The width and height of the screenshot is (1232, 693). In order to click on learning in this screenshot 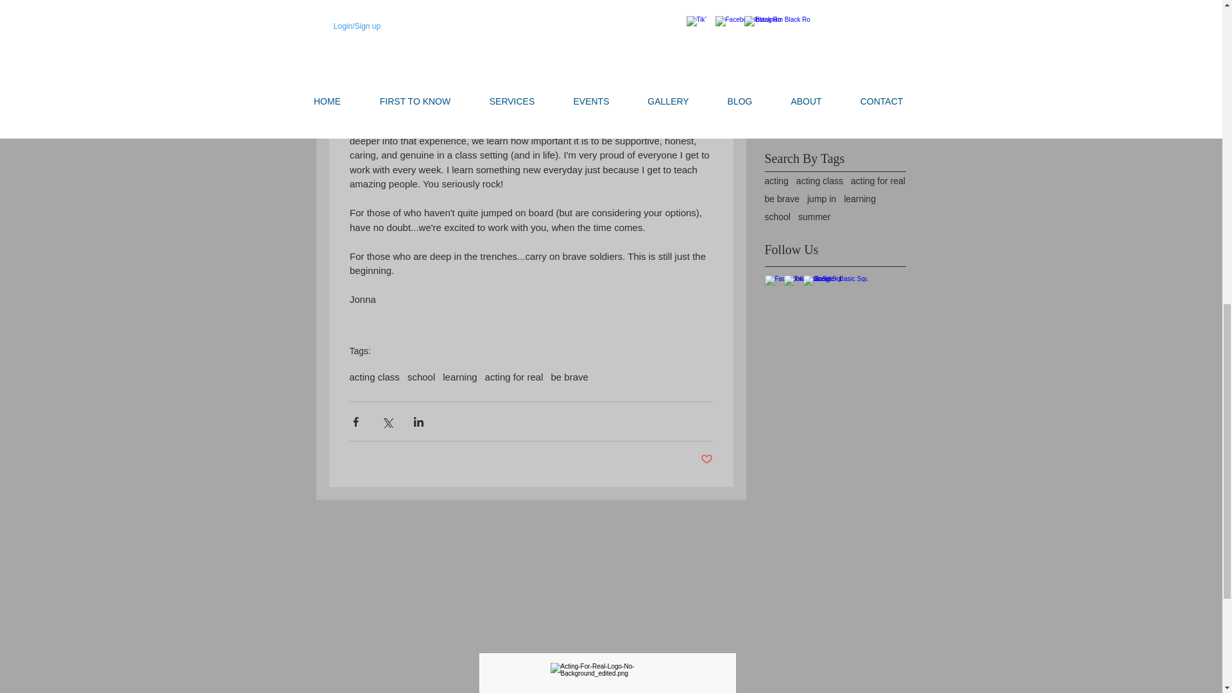, I will do `click(459, 377)`.